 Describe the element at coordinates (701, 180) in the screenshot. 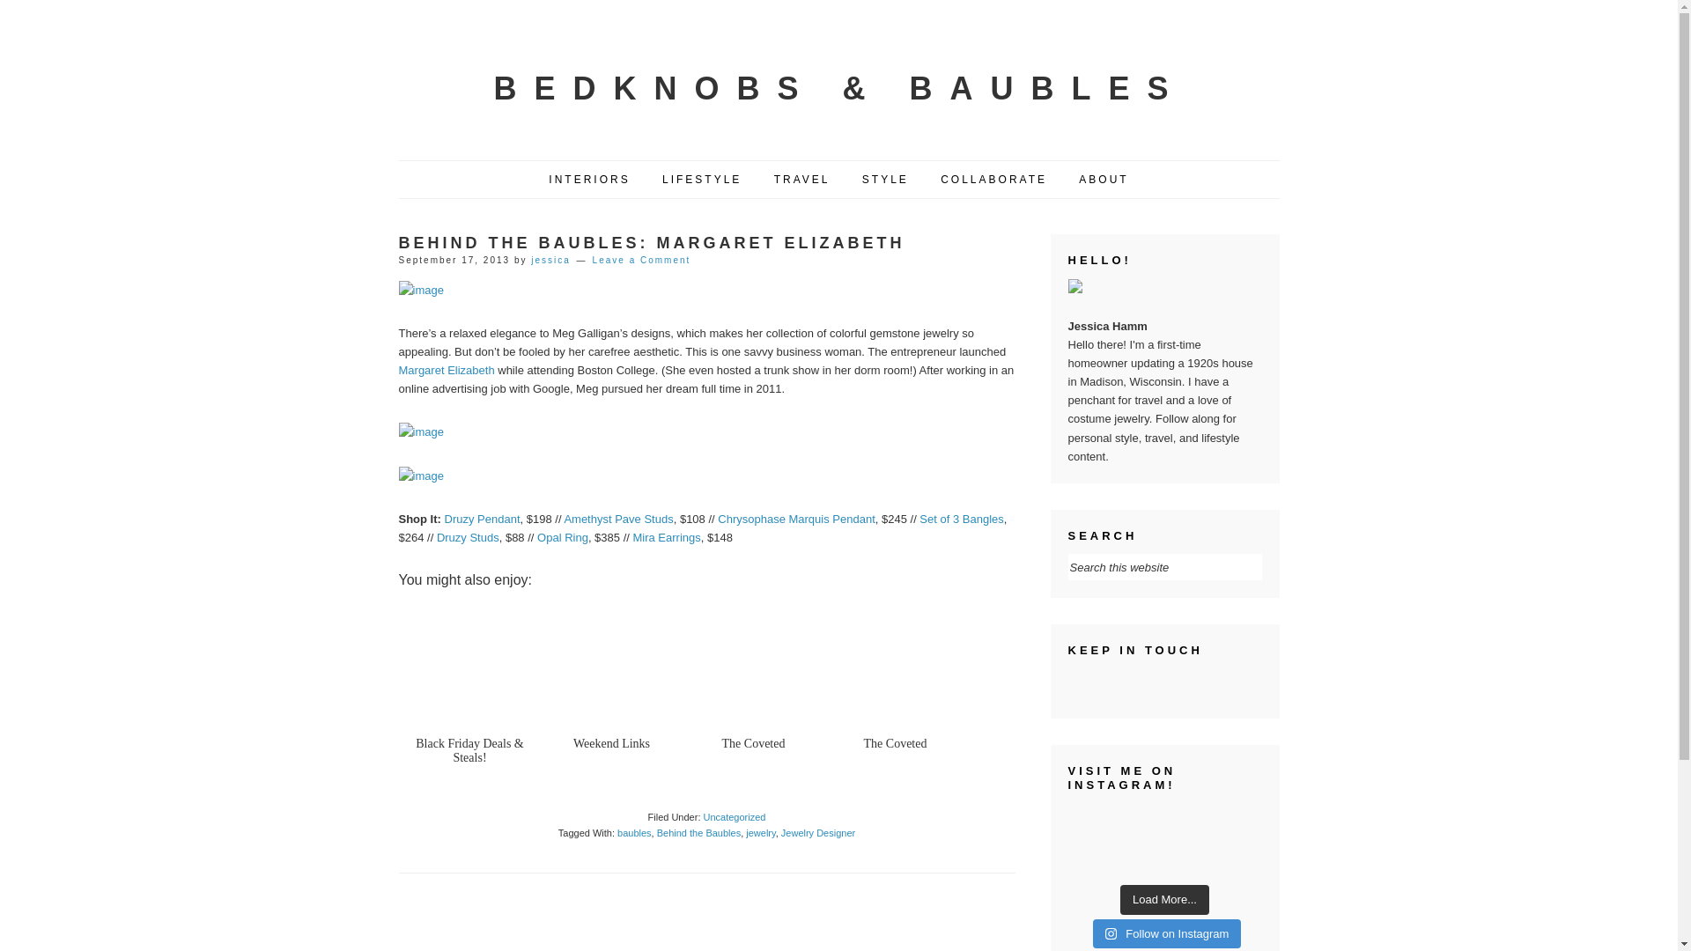

I see `LIFESTYLE` at that location.